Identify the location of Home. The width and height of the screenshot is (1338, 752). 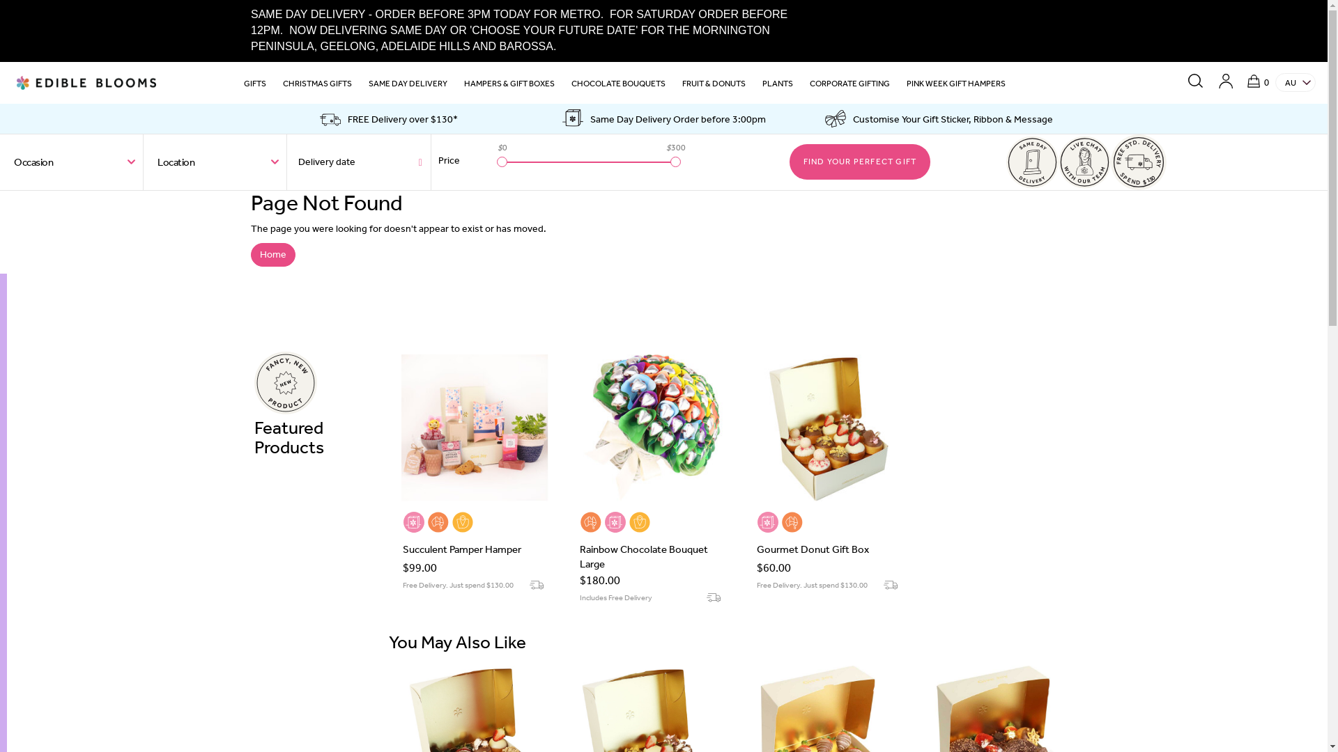
(273, 255).